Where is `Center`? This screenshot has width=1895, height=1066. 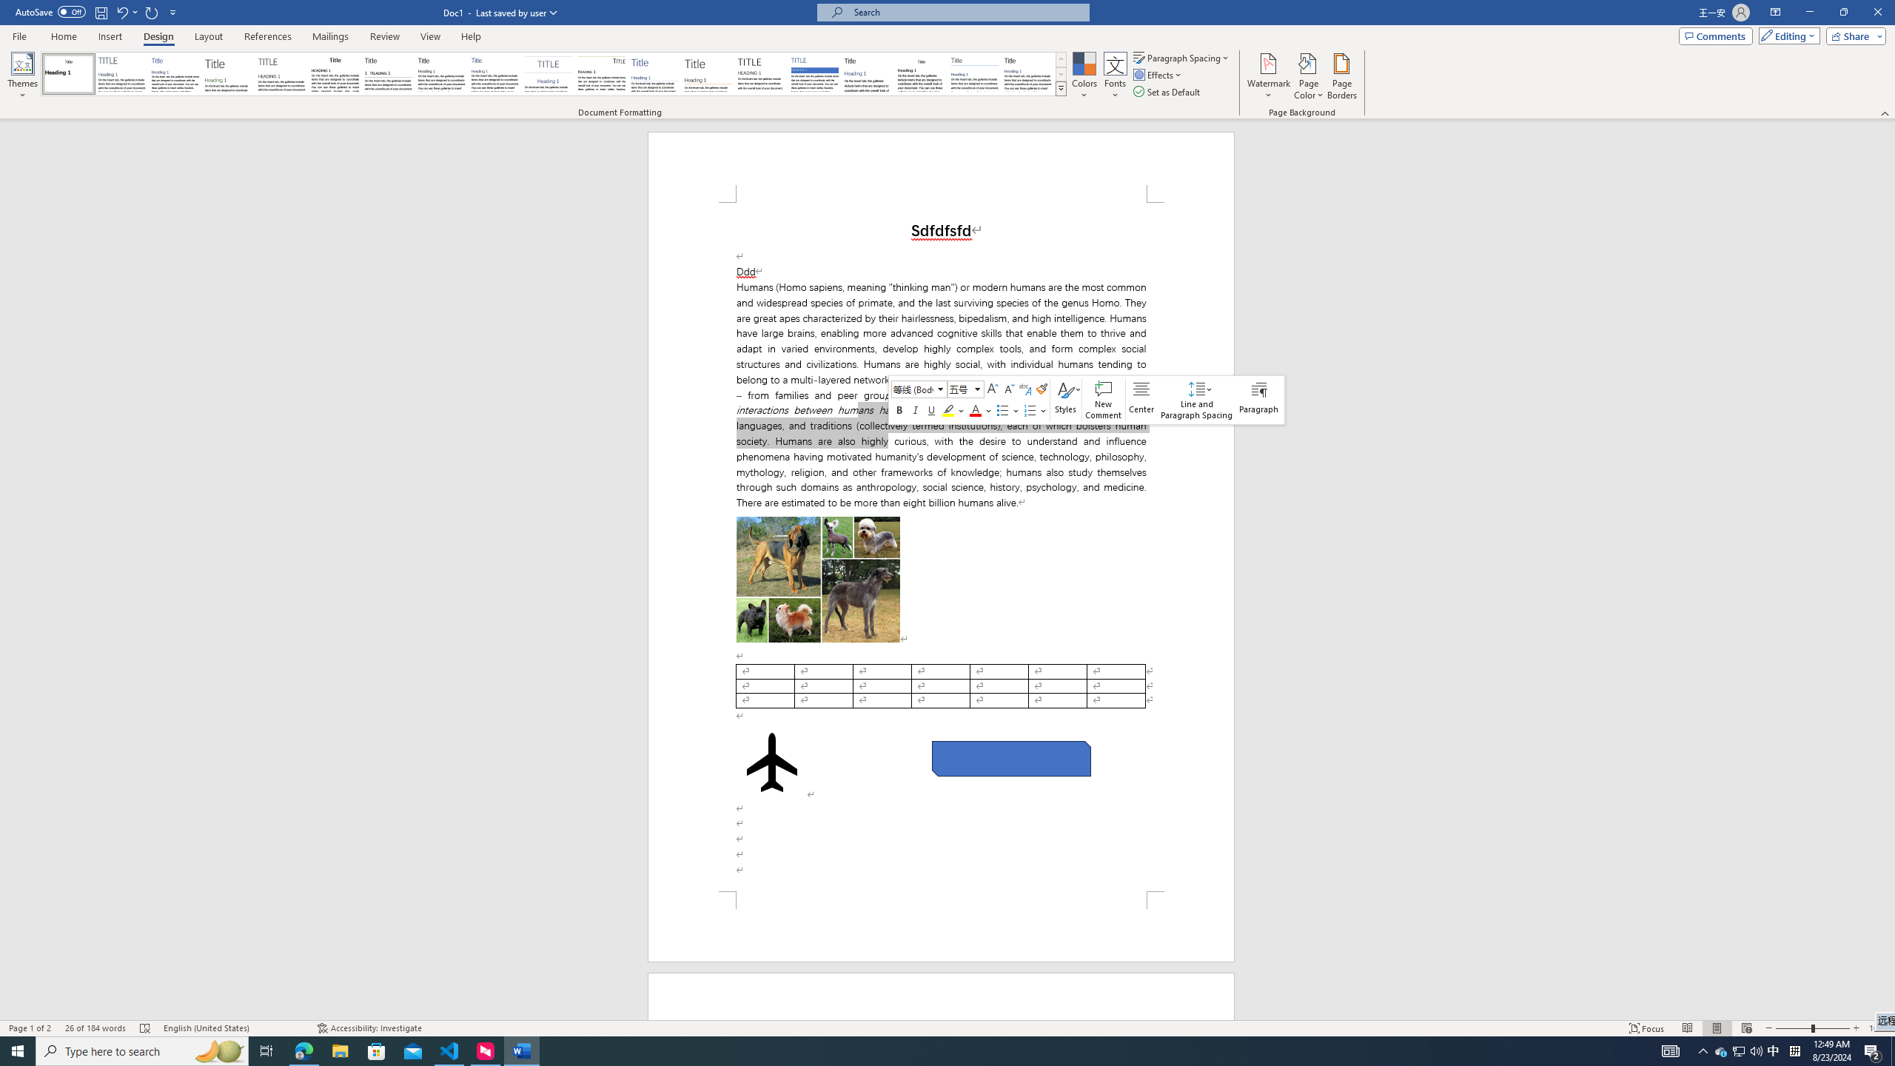 Center is located at coordinates (1141, 400).